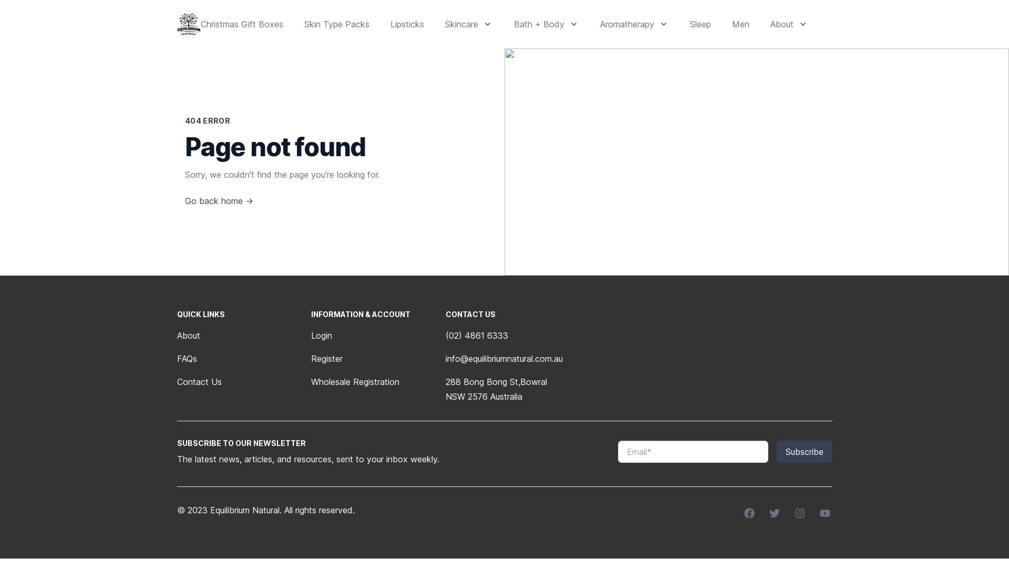  I want to click on info@equilibriumnatural.com.au, so click(504, 359).